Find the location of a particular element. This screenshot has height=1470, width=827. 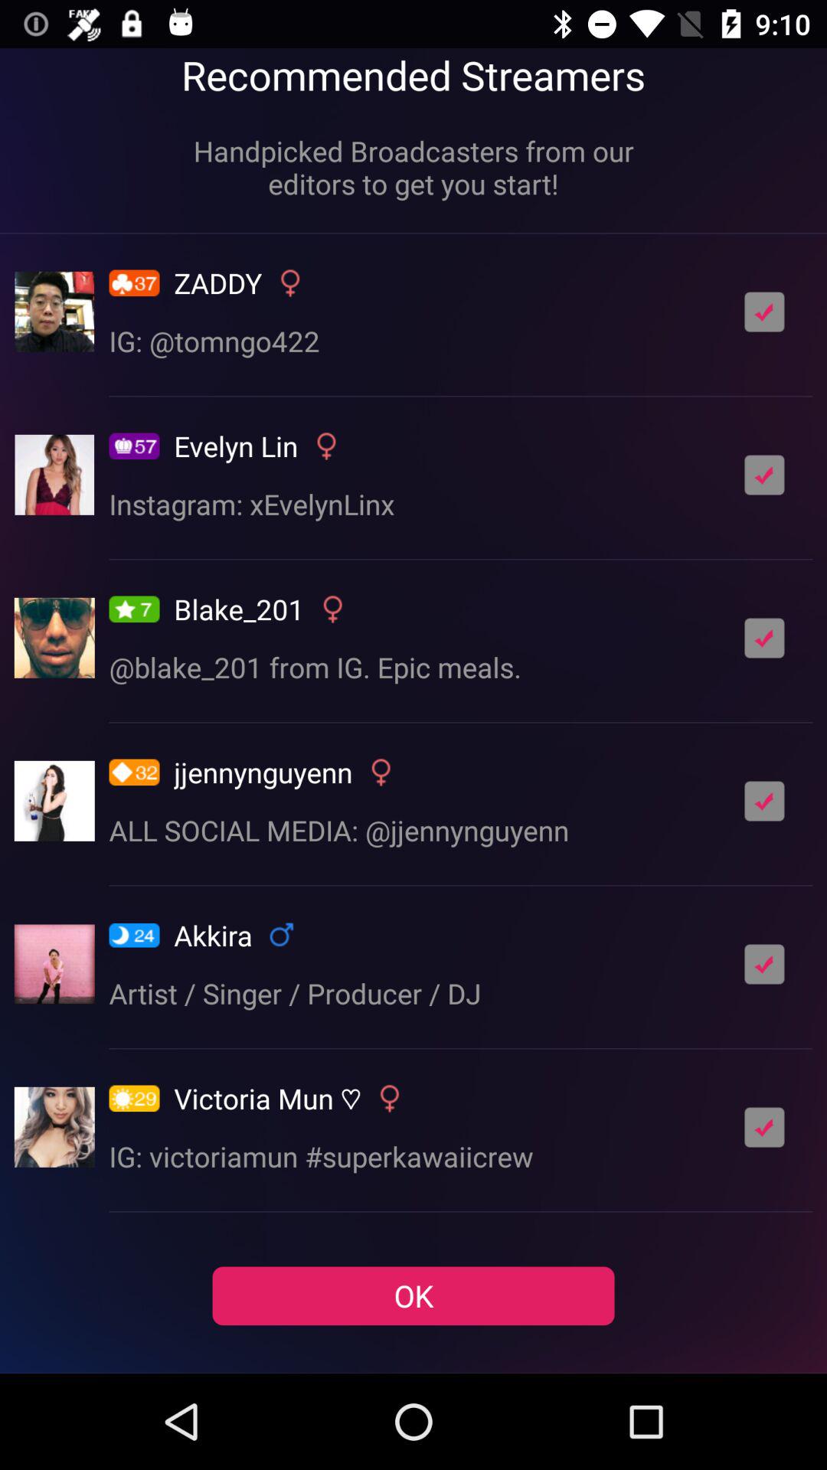

toggle streamer feed is located at coordinates (764, 312).